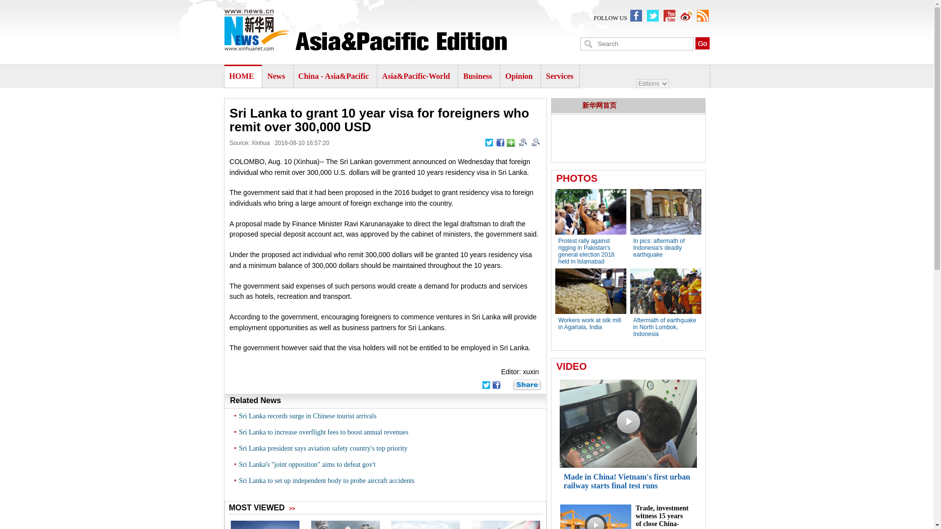  I want to click on News, so click(276, 76).